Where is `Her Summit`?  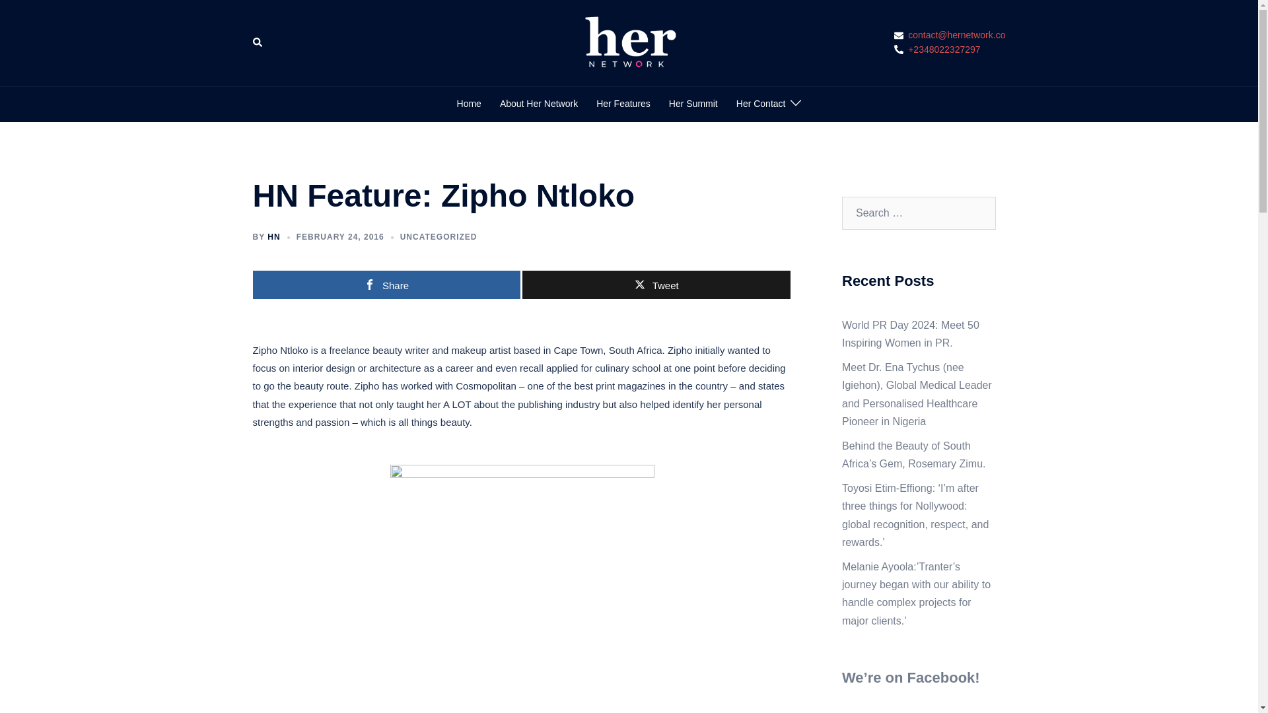
Her Summit is located at coordinates (693, 104).